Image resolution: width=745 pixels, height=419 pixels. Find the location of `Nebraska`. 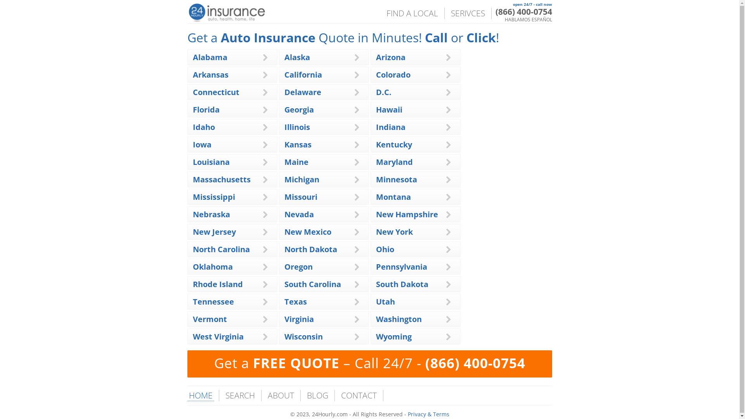

Nebraska is located at coordinates (211, 214).